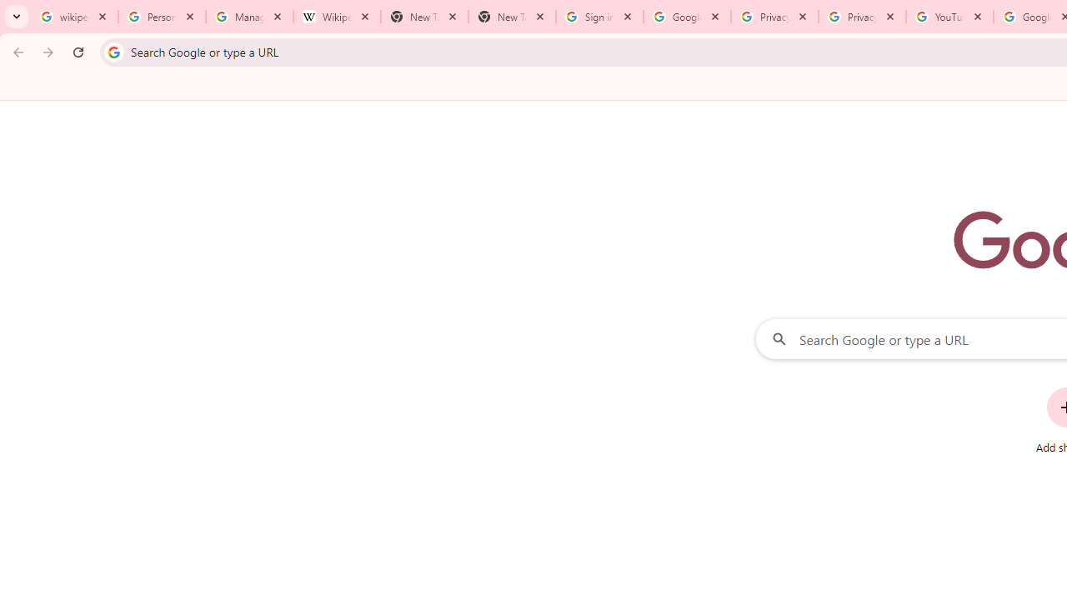 This screenshot has height=600, width=1067. I want to click on Google Drive: Sign-in, so click(687, 17).